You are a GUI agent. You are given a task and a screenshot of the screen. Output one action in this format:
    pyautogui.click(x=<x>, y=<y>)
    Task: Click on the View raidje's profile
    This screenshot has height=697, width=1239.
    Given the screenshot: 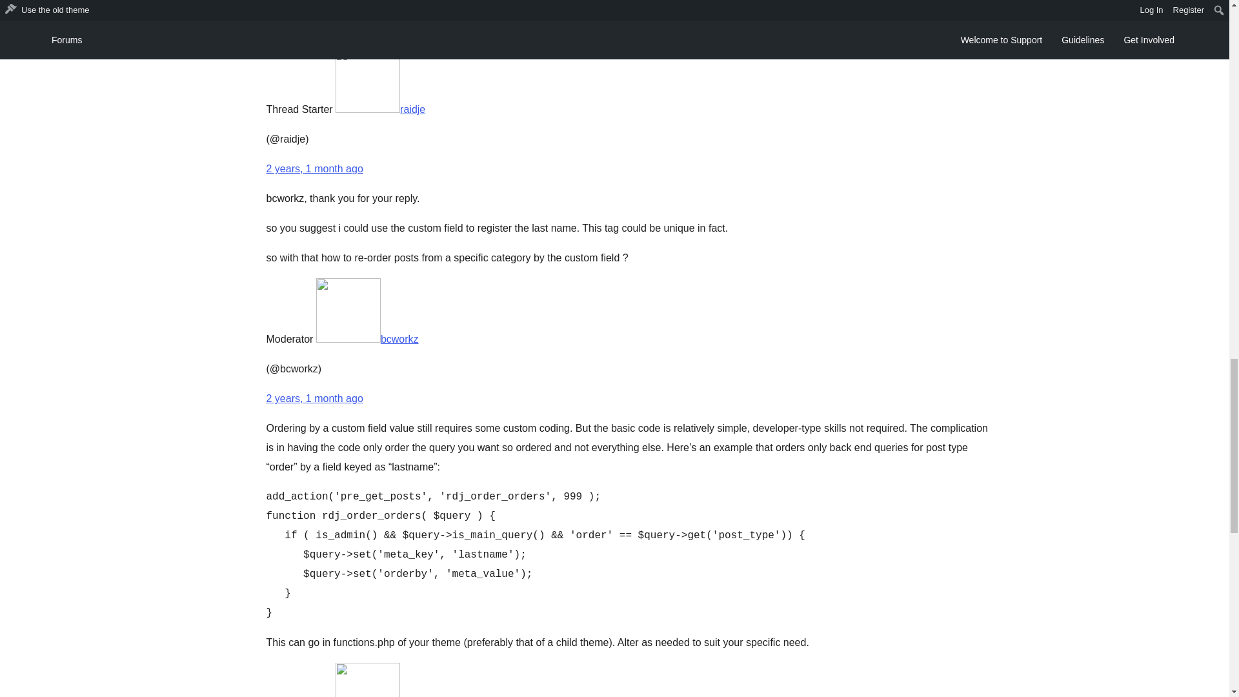 What is the action you would take?
    pyautogui.click(x=380, y=109)
    